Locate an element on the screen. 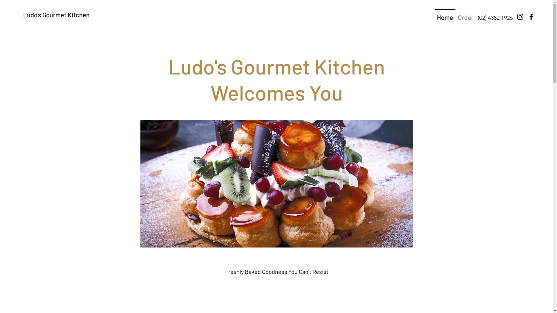 This screenshot has height=313, width=557. Order is located at coordinates (466, 15).